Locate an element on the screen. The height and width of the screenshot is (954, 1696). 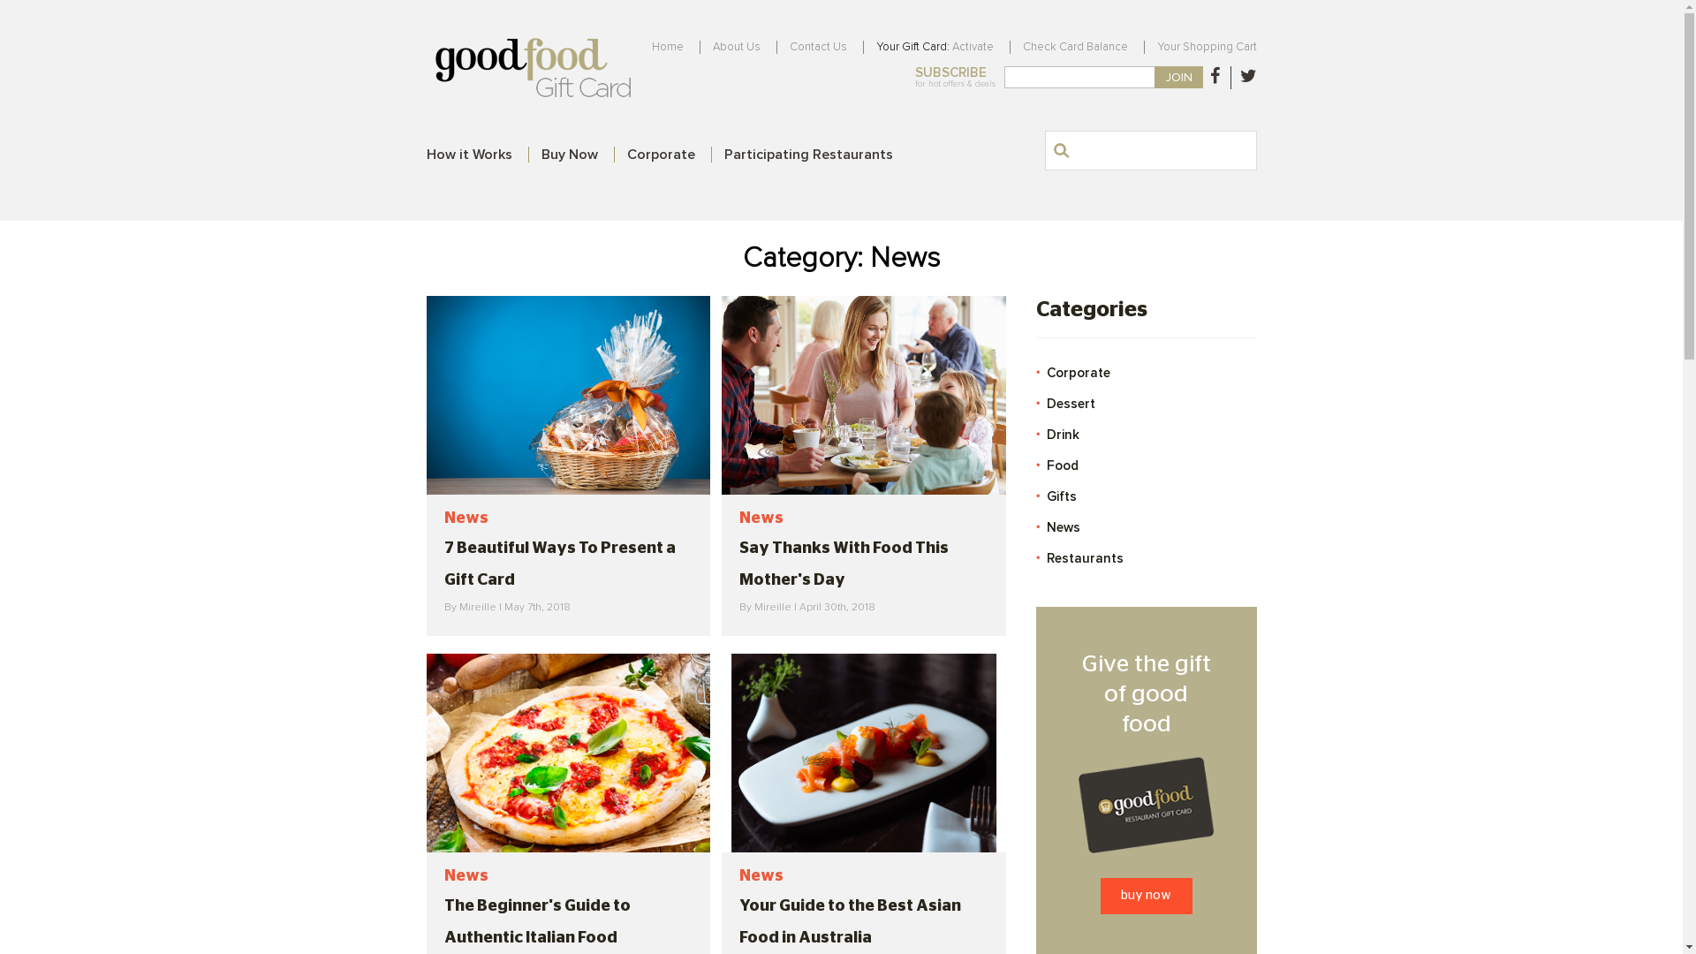
Search is located at coordinates (1061, 151).